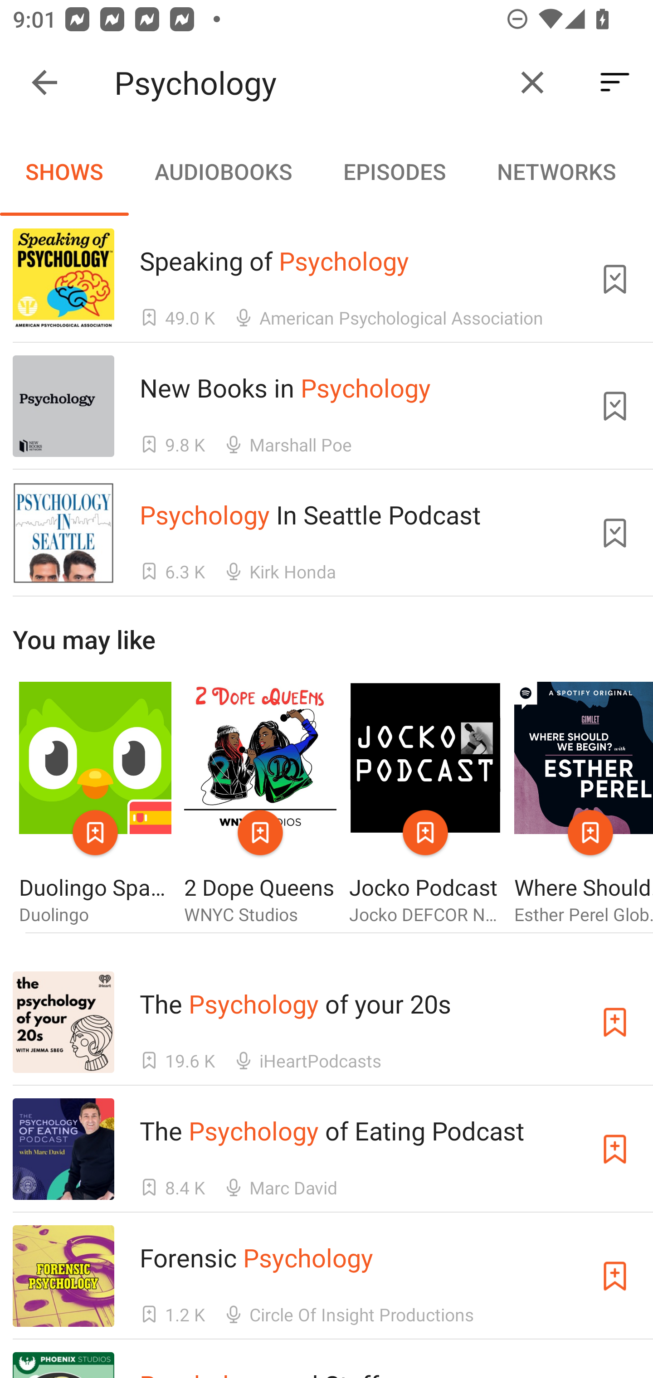 This screenshot has width=653, height=1378. What do you see at coordinates (615, 406) in the screenshot?
I see `Unsubscribe` at bounding box center [615, 406].